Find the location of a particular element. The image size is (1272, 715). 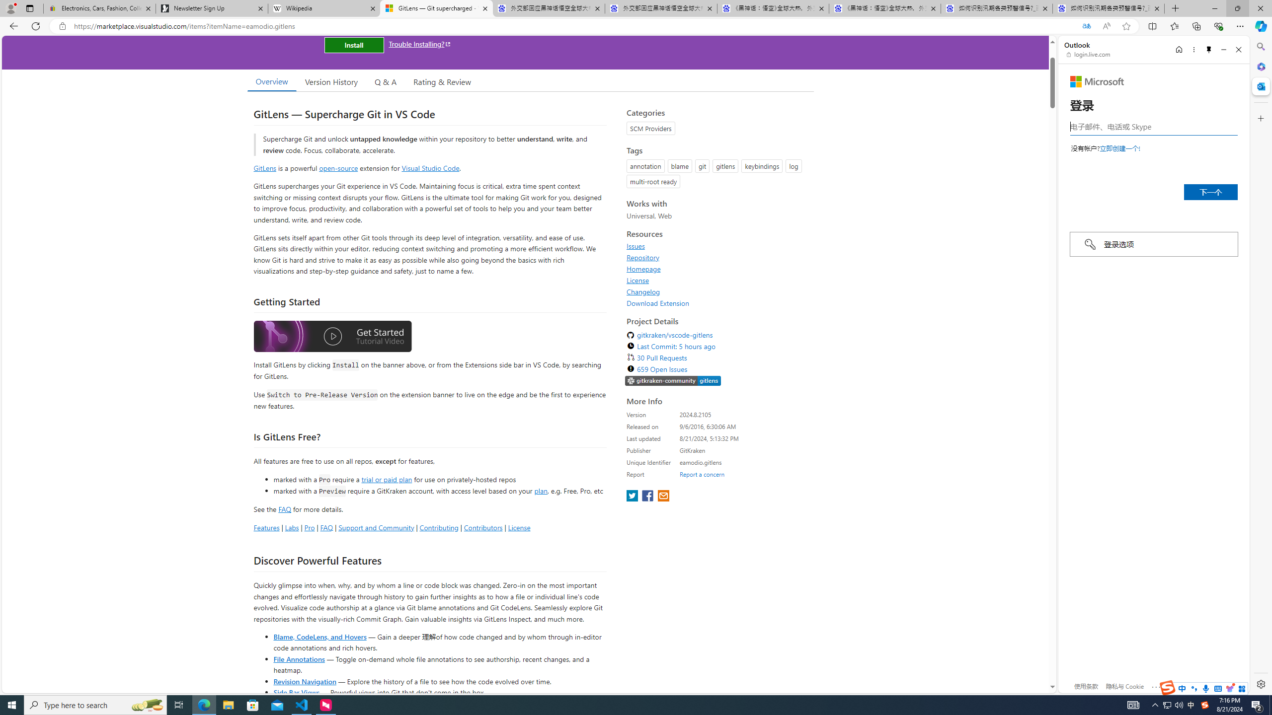

Repository is located at coordinates (643, 257).